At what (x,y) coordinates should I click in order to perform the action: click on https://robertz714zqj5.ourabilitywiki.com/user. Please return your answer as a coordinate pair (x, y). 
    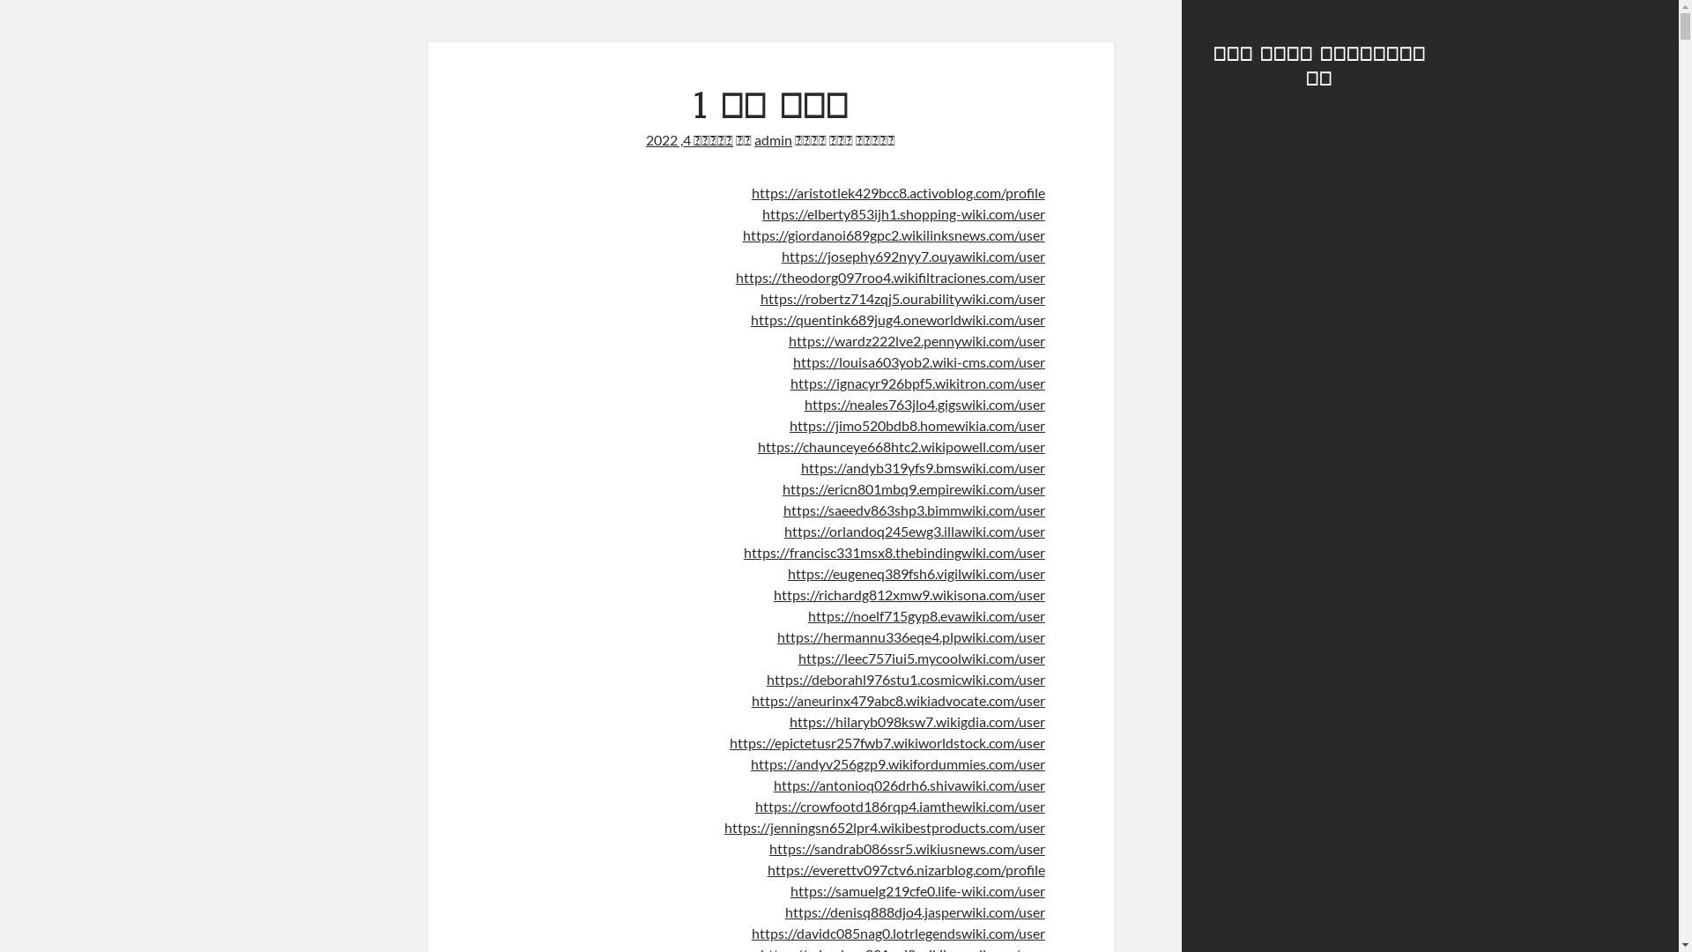
    Looking at the image, I should click on (902, 298).